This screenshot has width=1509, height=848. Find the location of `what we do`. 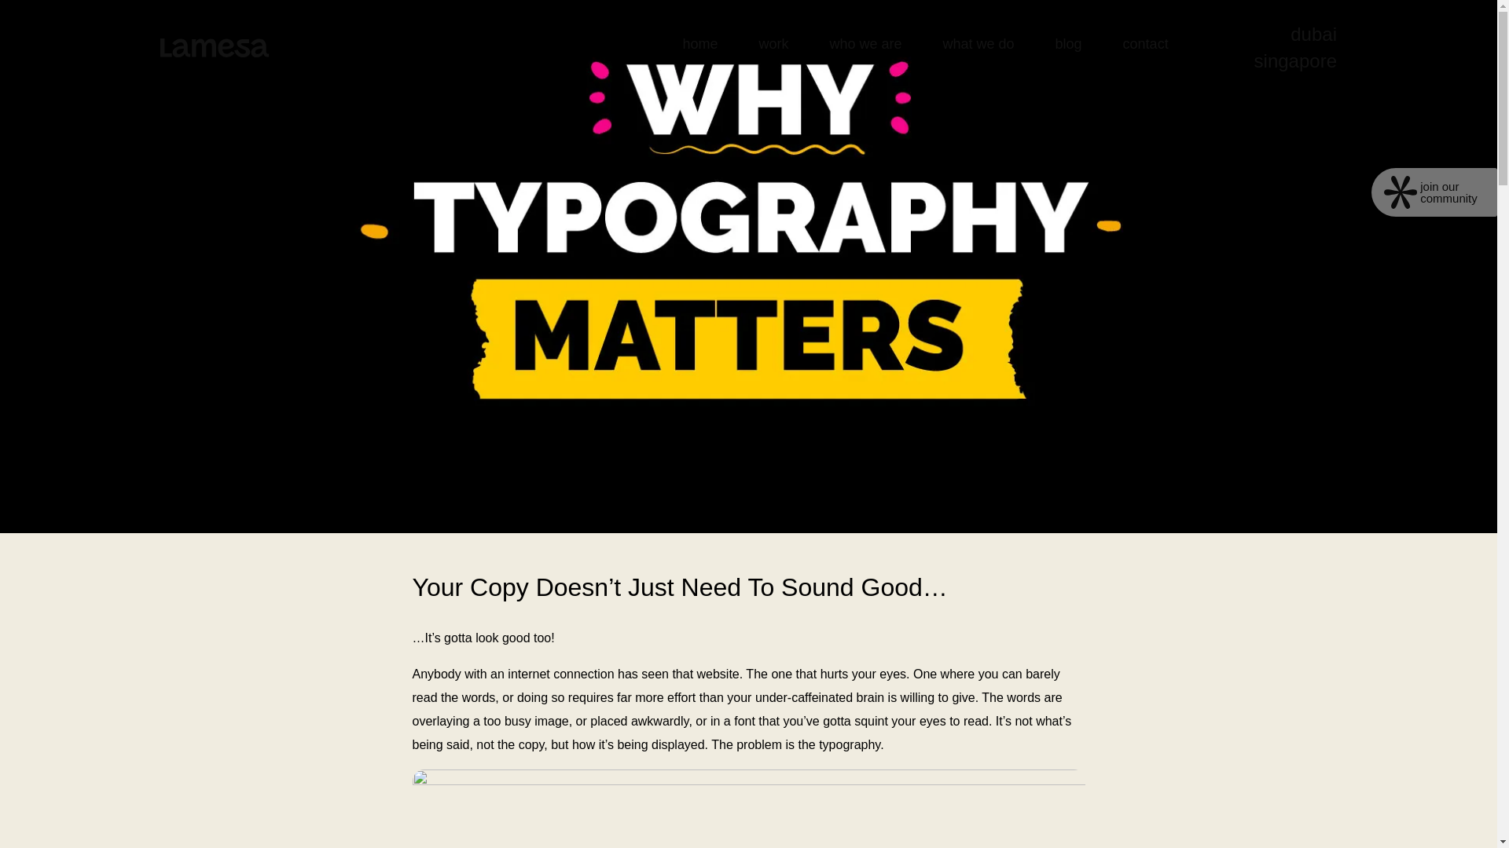

what we do is located at coordinates (979, 44).